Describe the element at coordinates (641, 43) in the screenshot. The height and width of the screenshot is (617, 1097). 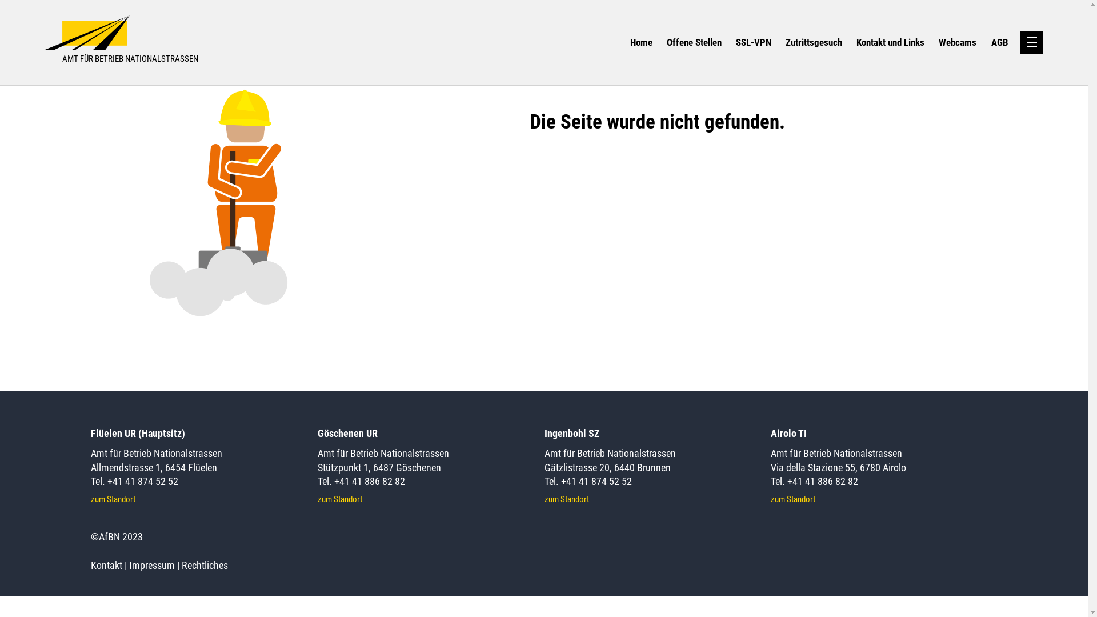
I see `Home` at that location.